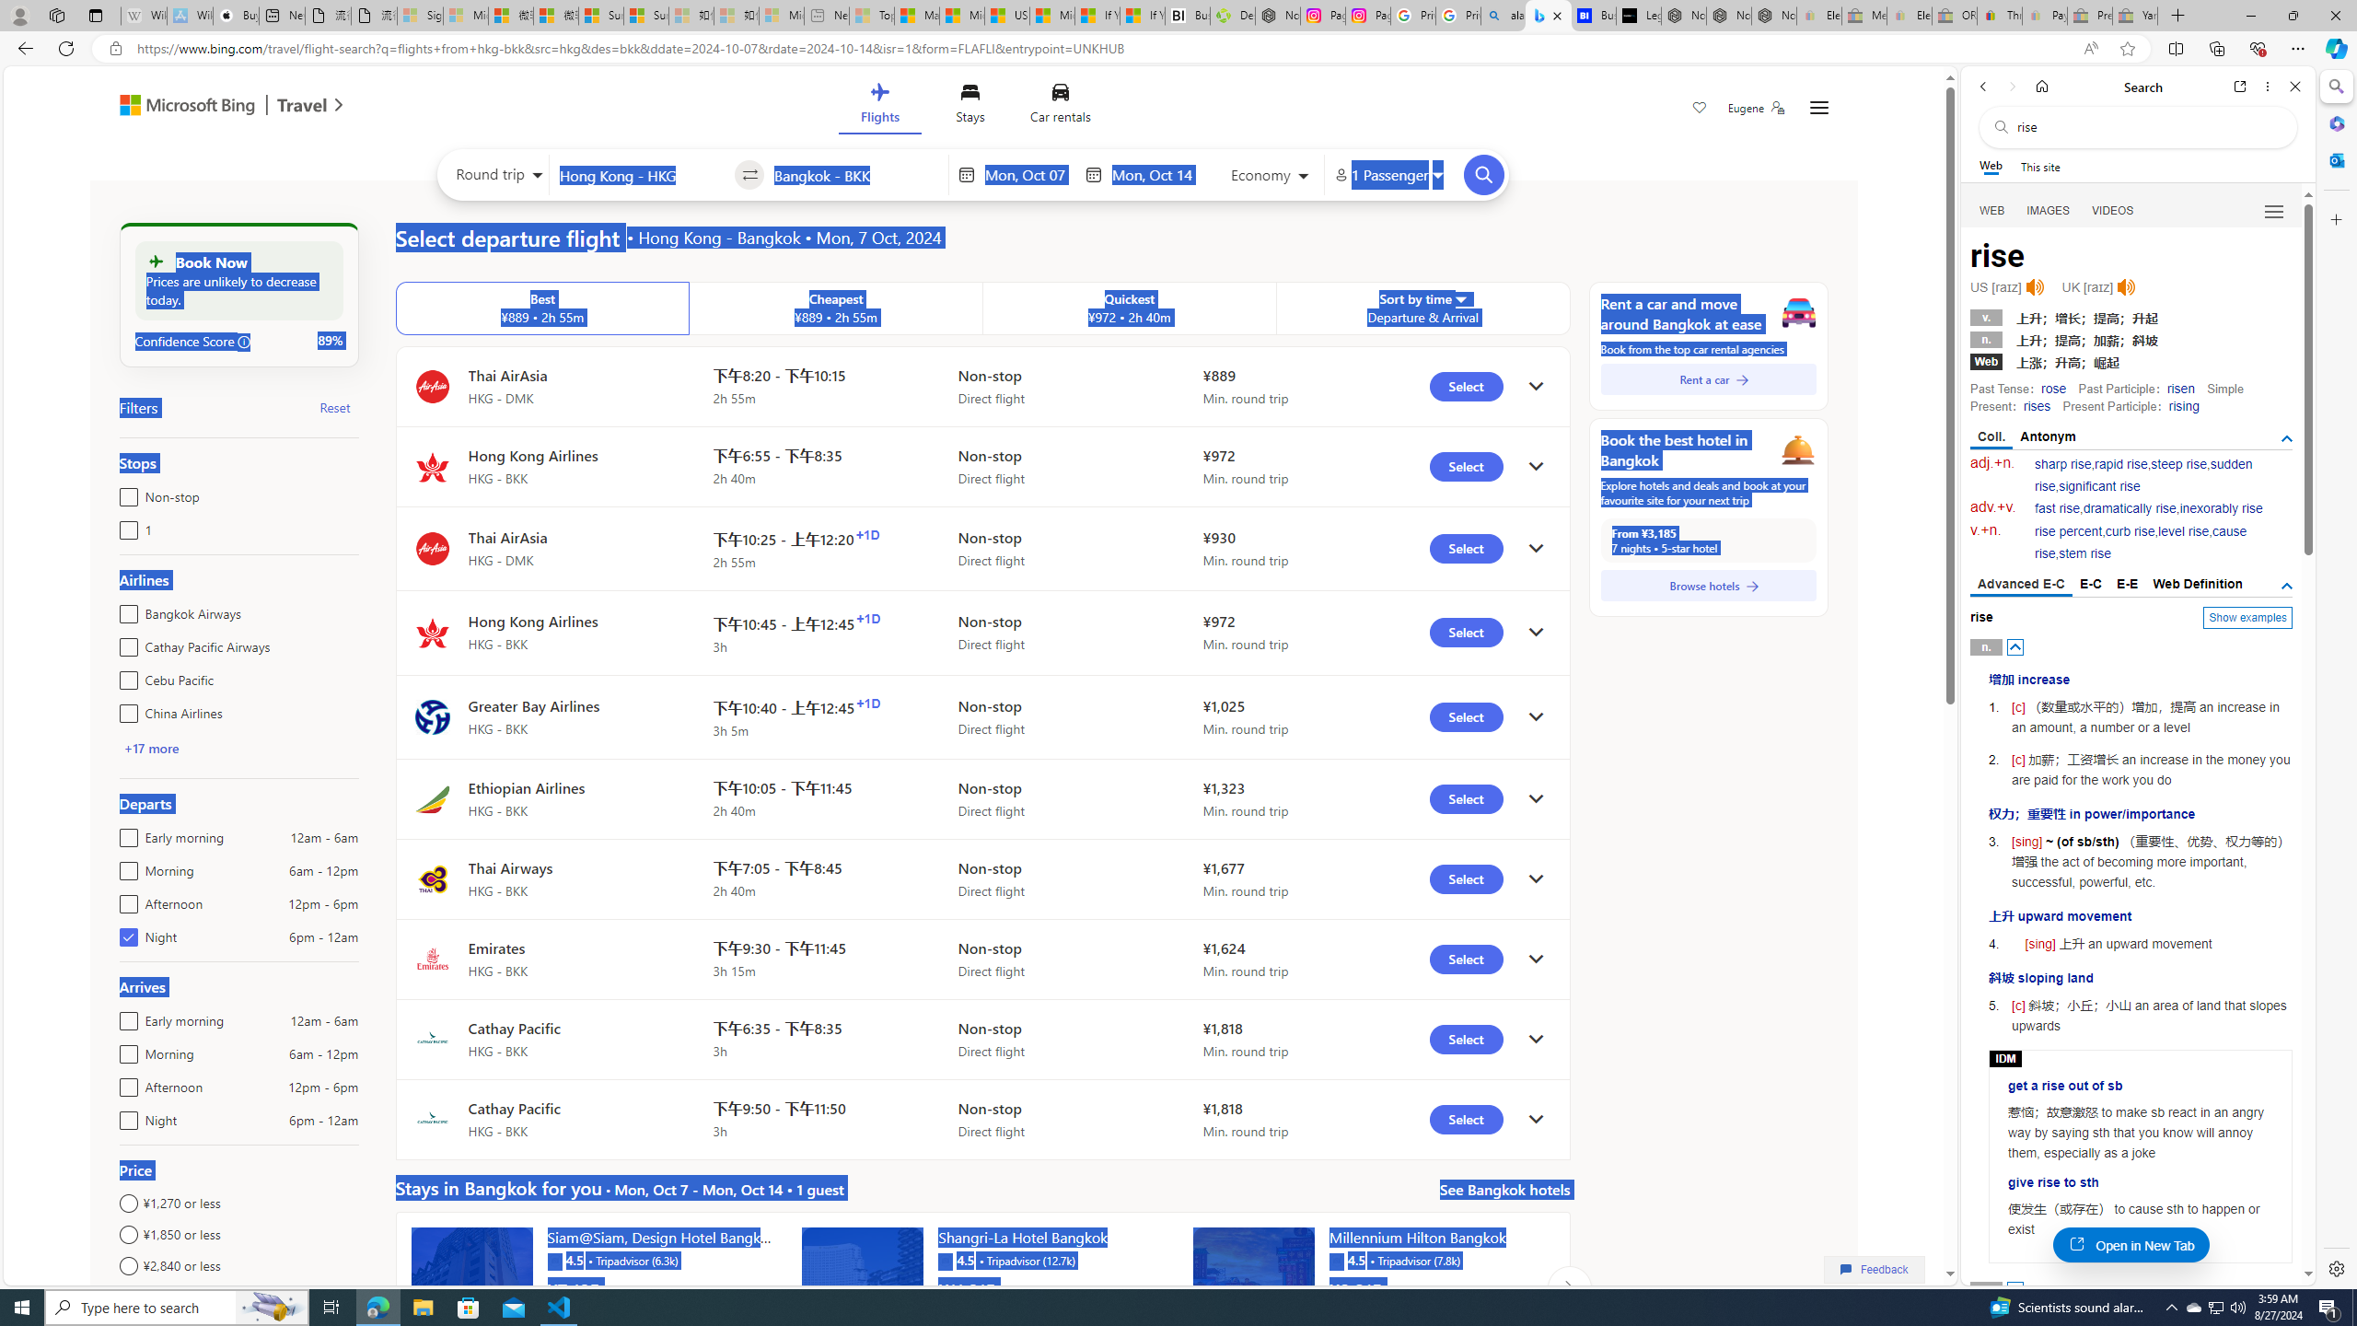  I want to click on Flights, so click(878, 107).